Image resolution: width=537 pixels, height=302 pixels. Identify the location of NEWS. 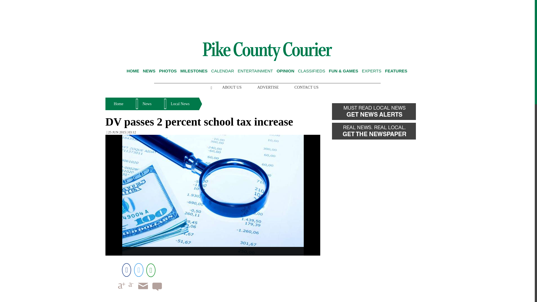
(149, 71).